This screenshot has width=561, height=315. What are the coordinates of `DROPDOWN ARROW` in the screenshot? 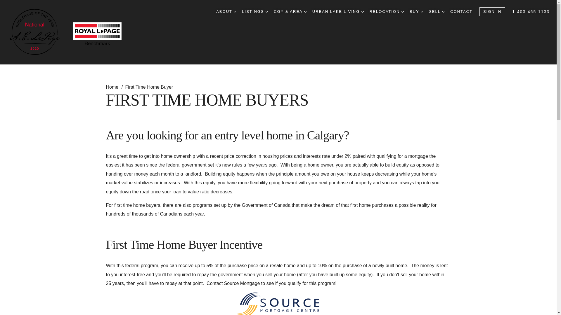 It's located at (266, 12).